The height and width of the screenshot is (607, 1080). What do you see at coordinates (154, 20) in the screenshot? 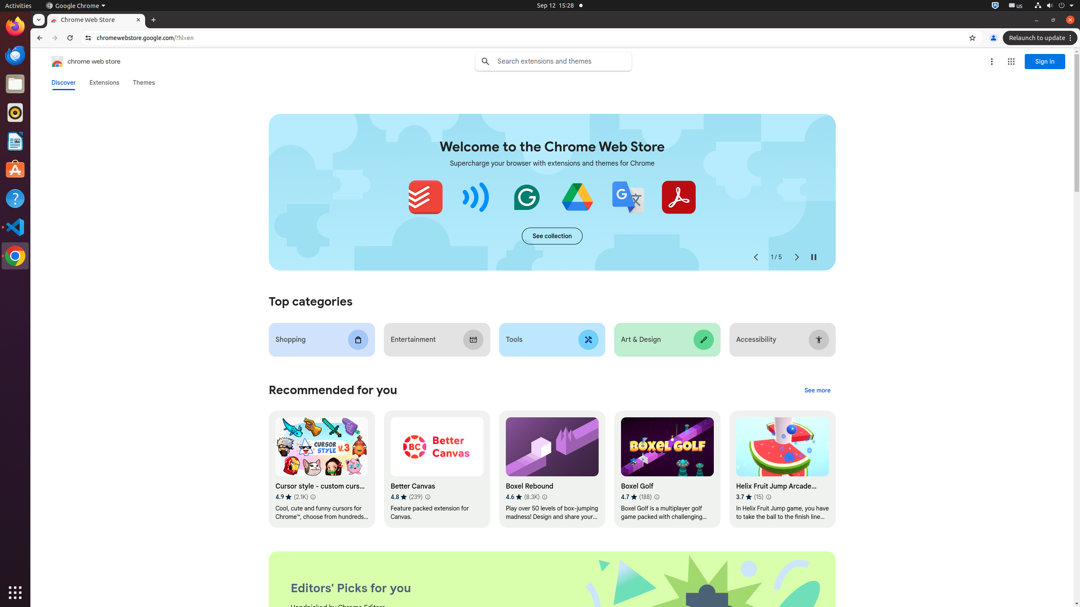
I see `New Tab` at bounding box center [154, 20].